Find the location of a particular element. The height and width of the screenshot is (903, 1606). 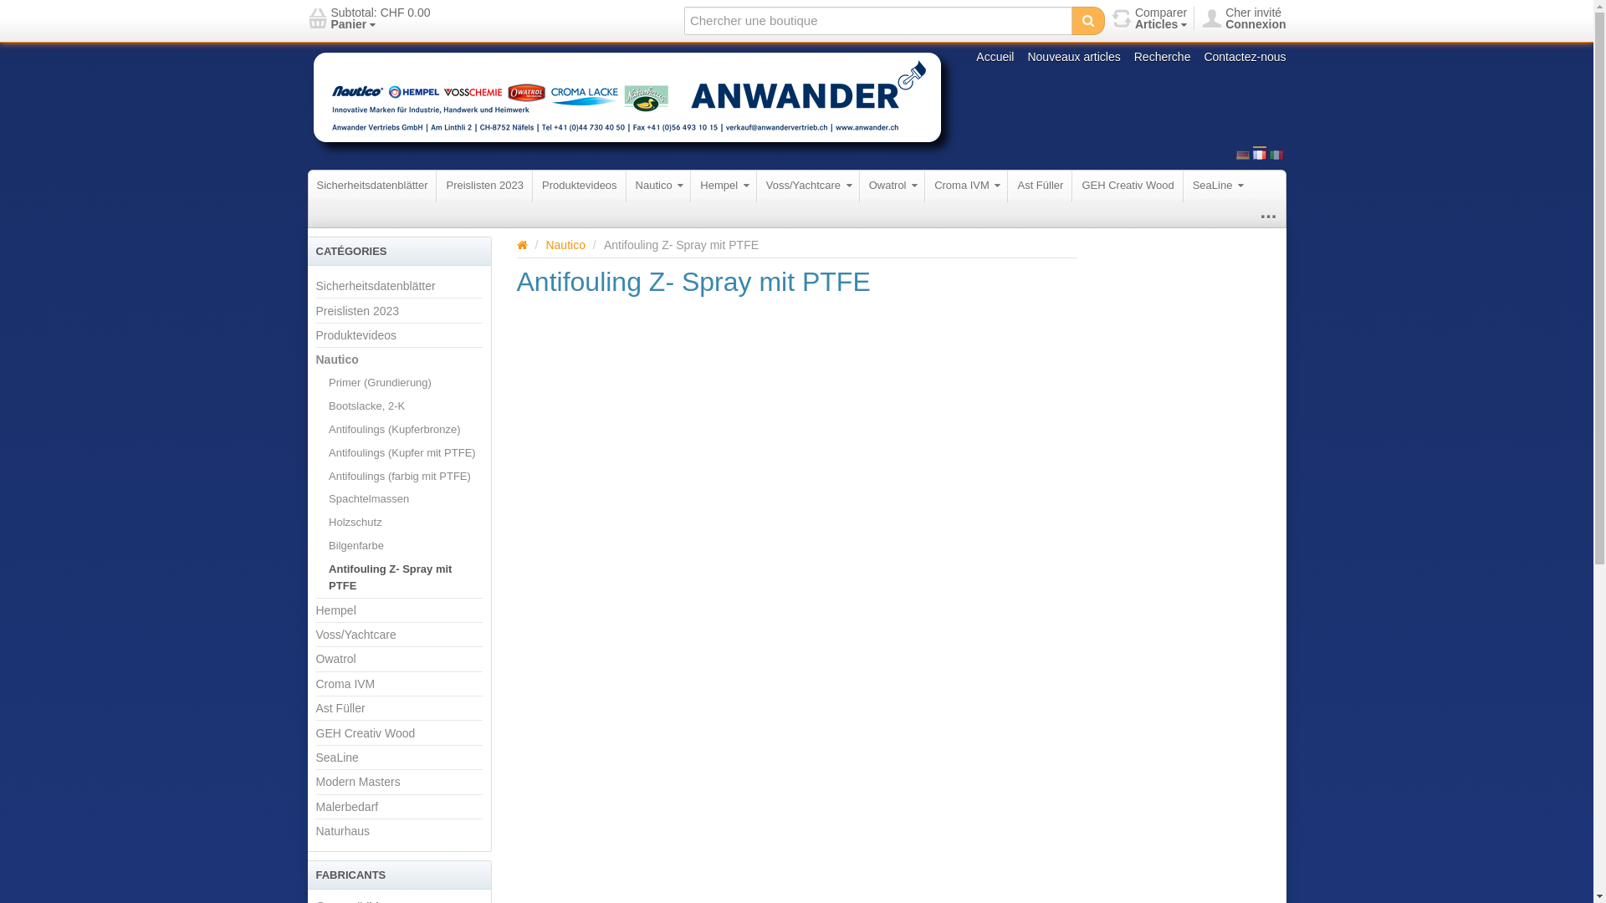

SeaLine is located at coordinates (1218, 186).